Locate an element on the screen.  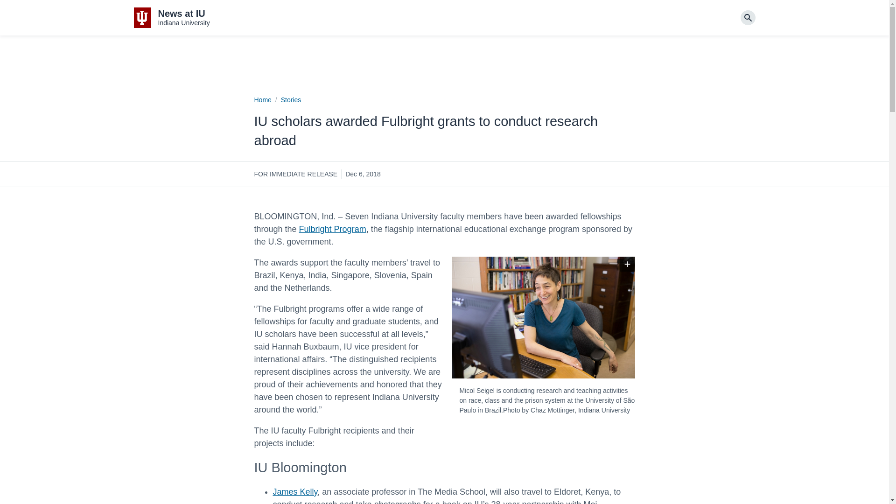
Search is located at coordinates (748, 18).